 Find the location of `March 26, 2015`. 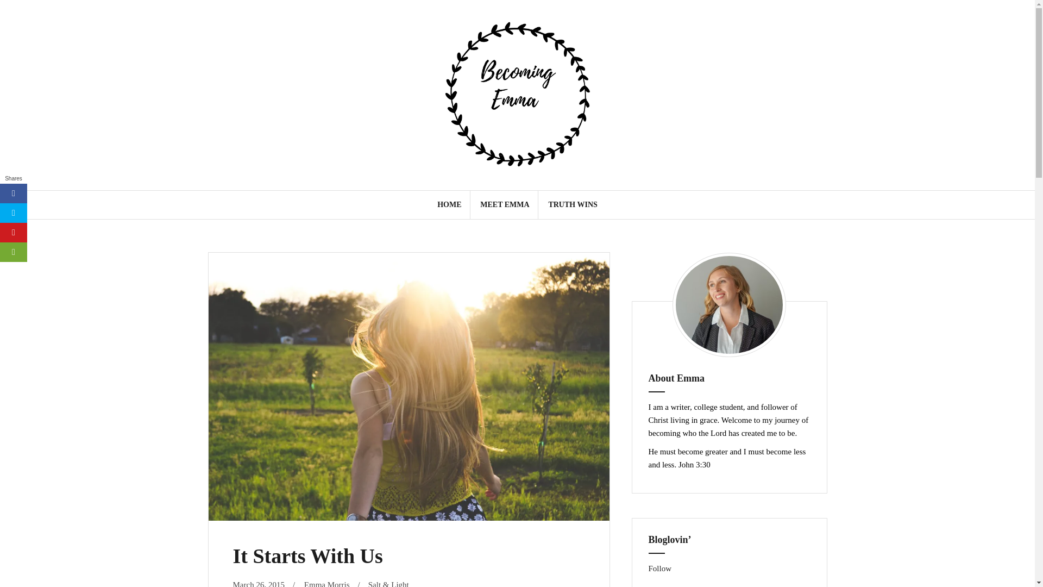

March 26, 2015 is located at coordinates (258, 584).